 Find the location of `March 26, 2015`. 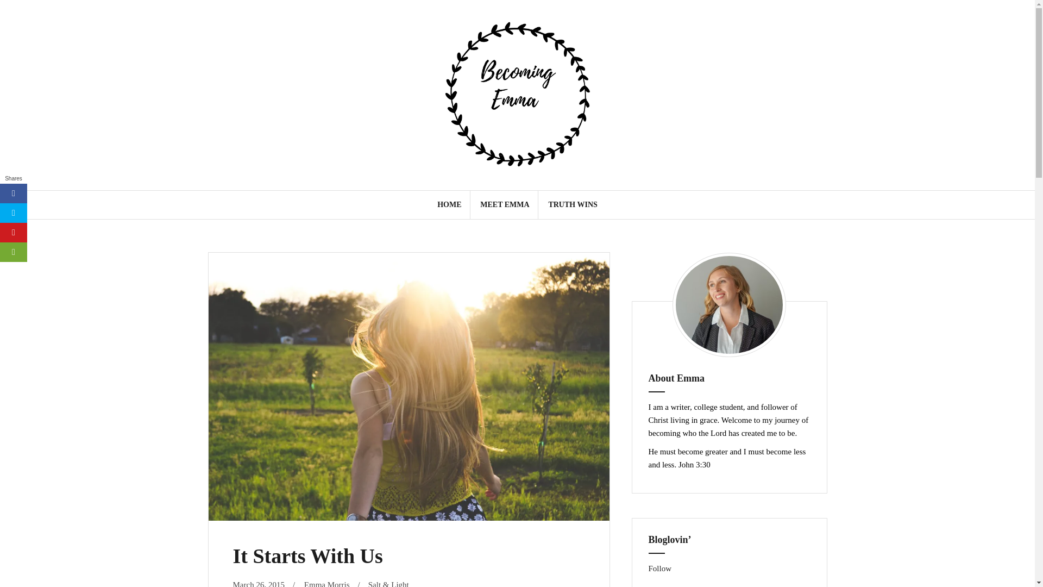

March 26, 2015 is located at coordinates (258, 584).